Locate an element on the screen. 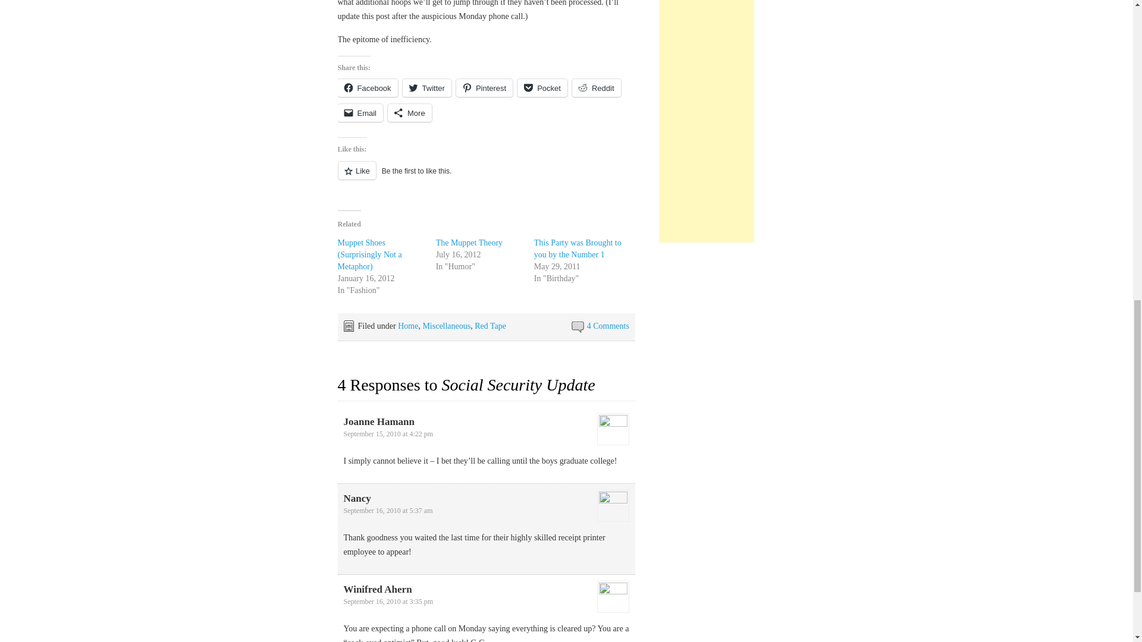 This screenshot has width=1142, height=642. Pocket is located at coordinates (542, 88).